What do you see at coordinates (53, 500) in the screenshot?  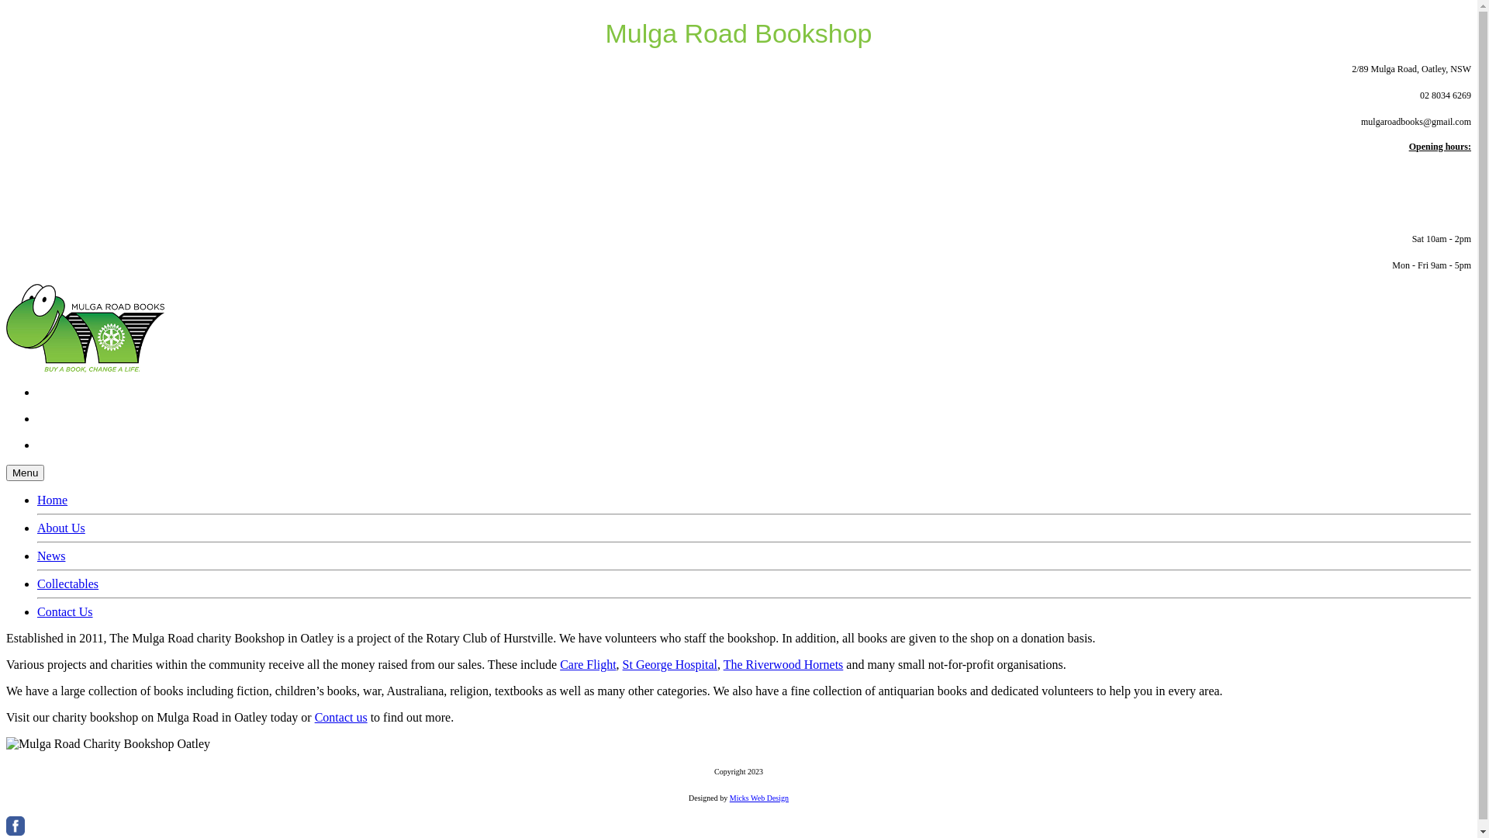 I see `Home` at bounding box center [53, 500].